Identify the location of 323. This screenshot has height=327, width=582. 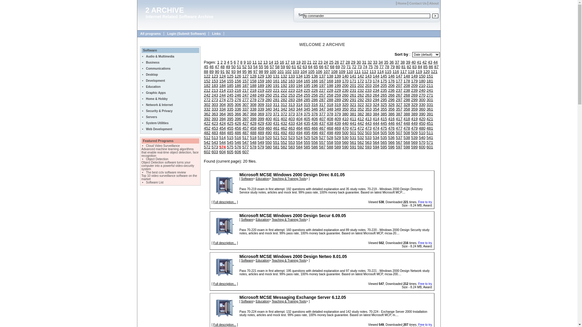
(368, 105).